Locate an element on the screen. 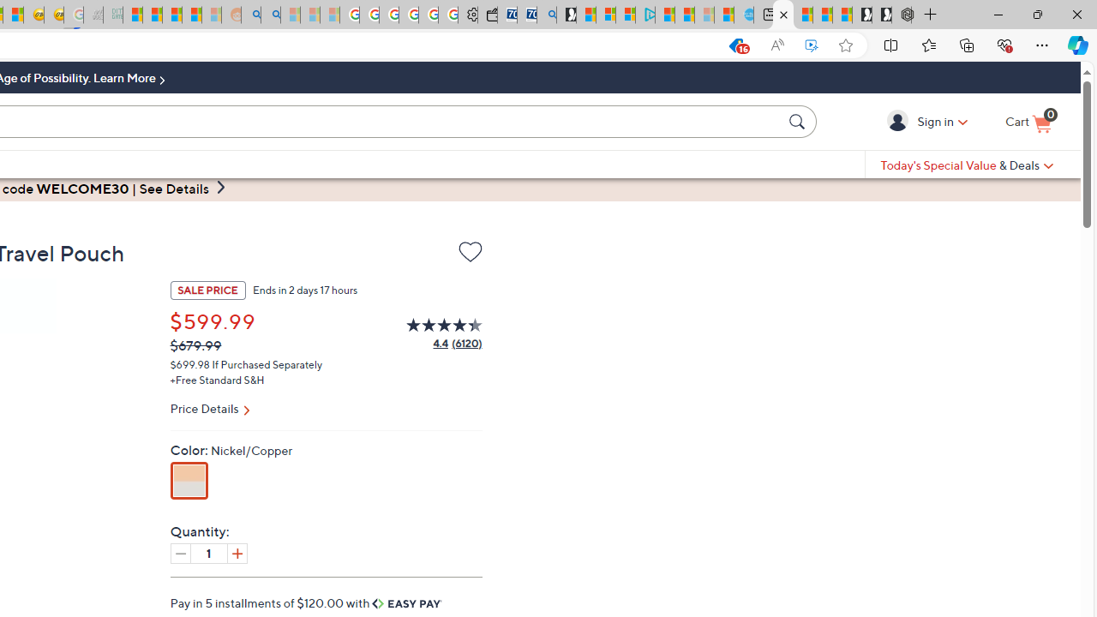  Add to Wish List is located at coordinates (470, 252).